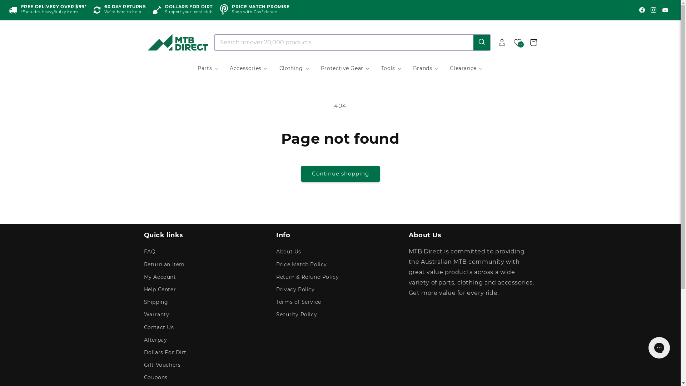 This screenshot has width=686, height=386. What do you see at coordinates (517, 42) in the screenshot?
I see `0` at bounding box center [517, 42].